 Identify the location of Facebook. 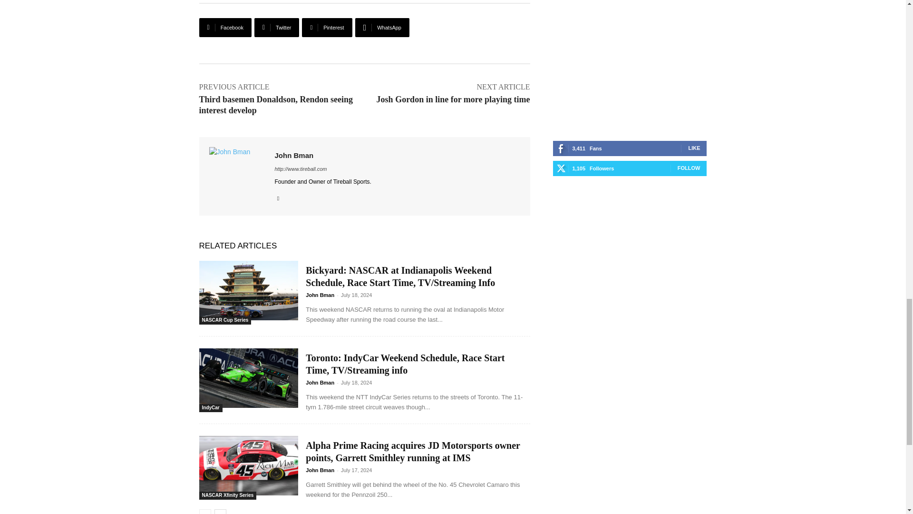
(225, 27).